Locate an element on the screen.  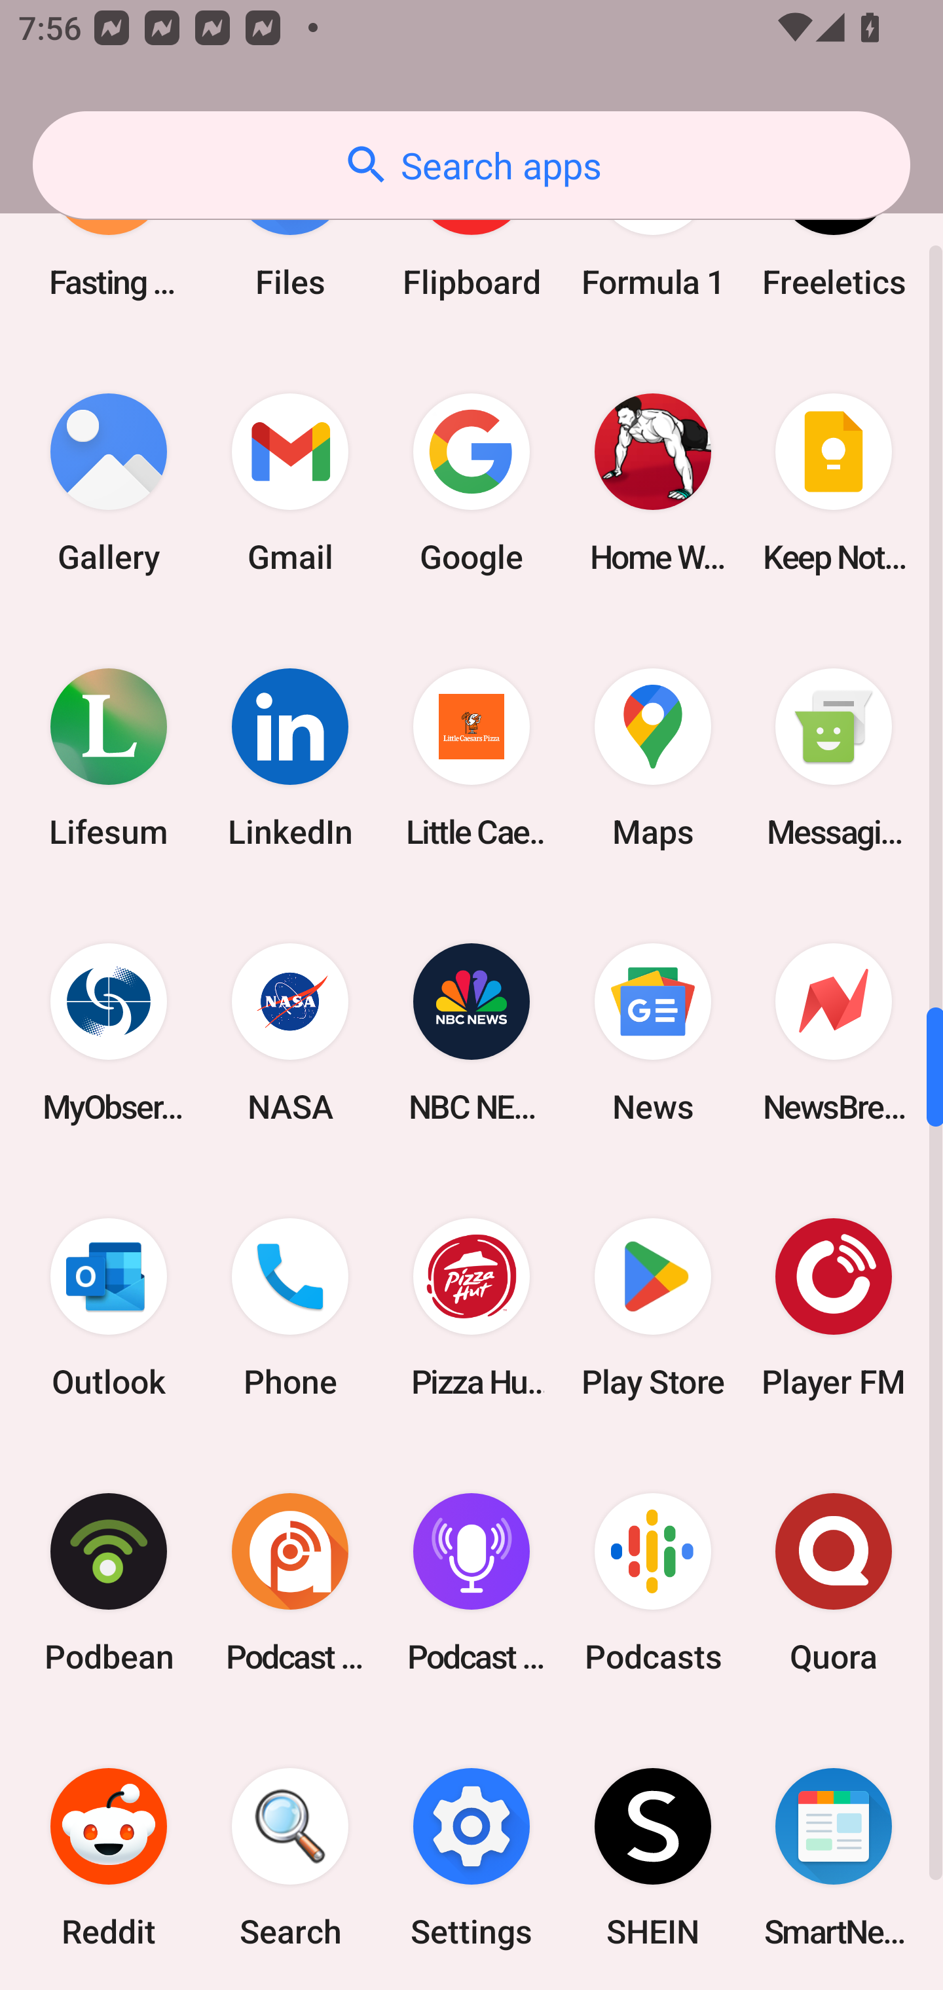
Gallery is located at coordinates (109, 483).